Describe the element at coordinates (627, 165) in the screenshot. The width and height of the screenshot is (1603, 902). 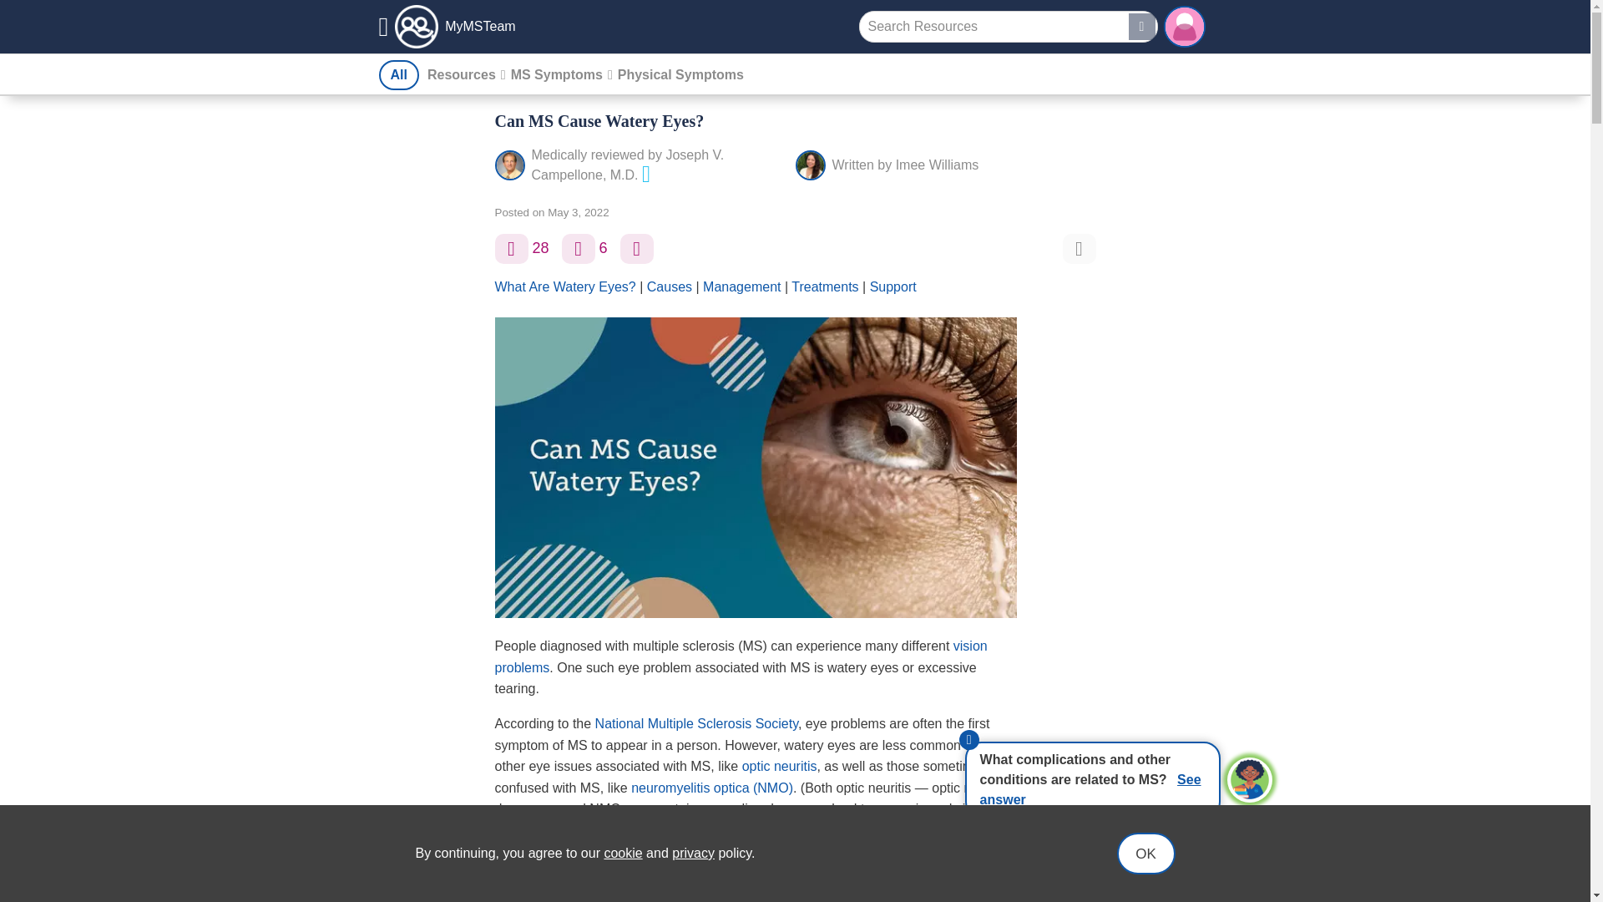
I see `Joseph V. Campellone, M.D.` at that location.